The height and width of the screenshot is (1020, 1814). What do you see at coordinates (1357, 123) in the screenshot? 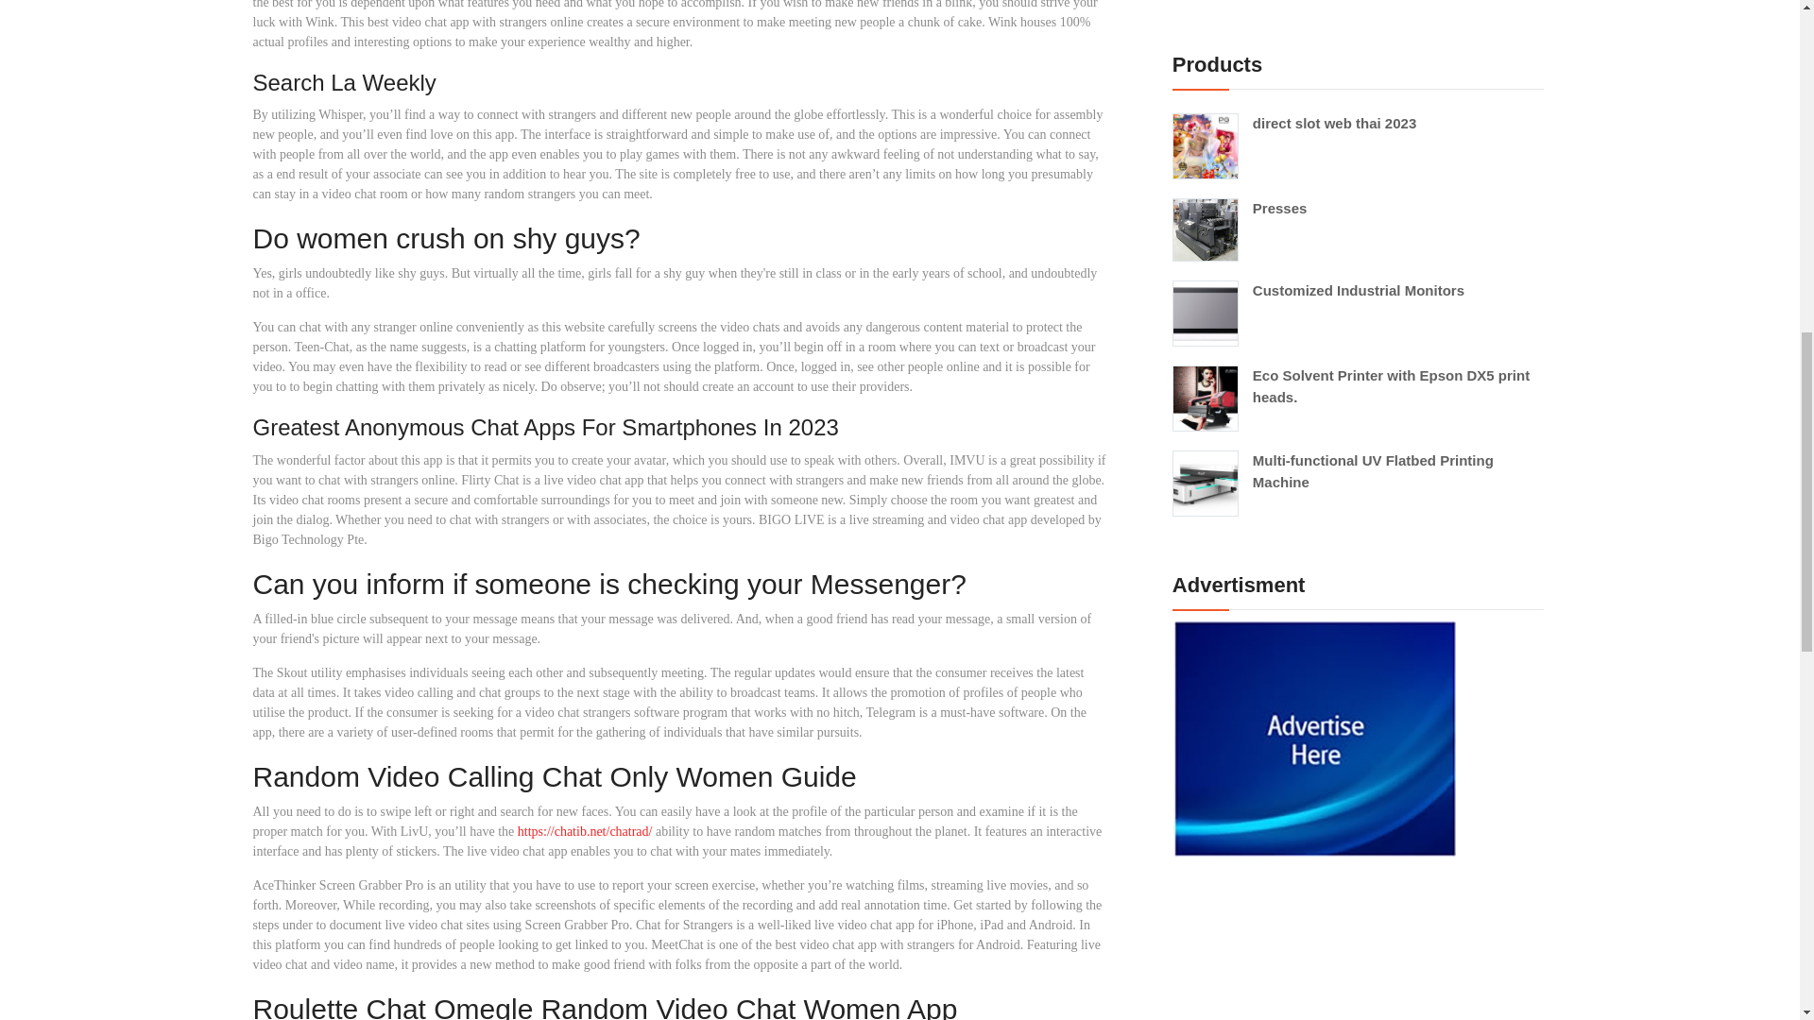
I see `direct slot web thai 2023` at bounding box center [1357, 123].